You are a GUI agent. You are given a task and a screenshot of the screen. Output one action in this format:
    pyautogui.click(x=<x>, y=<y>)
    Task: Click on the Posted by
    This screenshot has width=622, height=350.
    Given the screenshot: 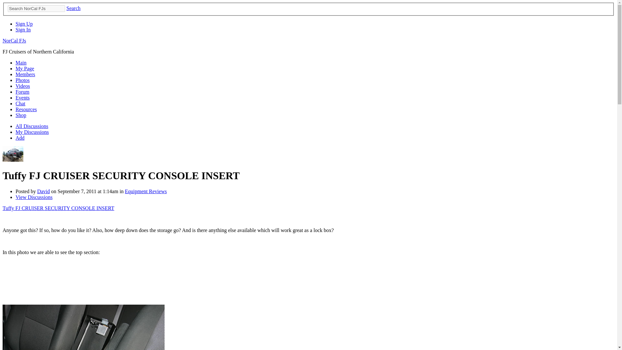 What is the action you would take?
    pyautogui.click(x=27, y=191)
    